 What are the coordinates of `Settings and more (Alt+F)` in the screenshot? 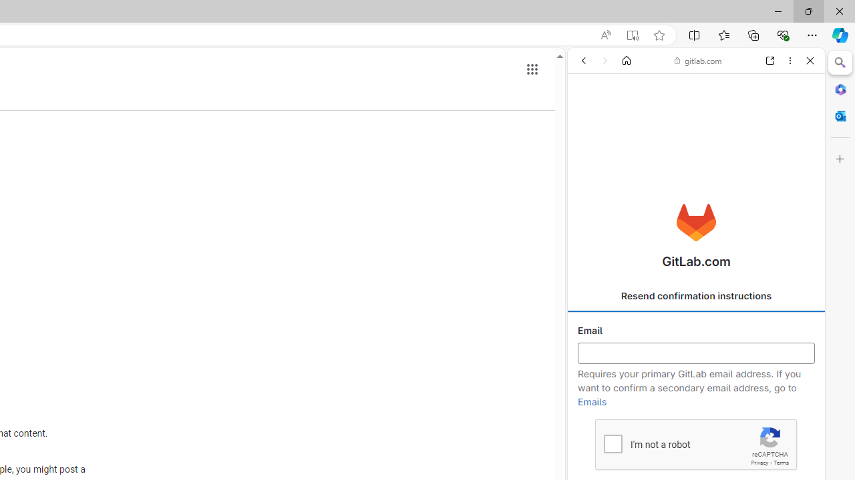 It's located at (812, 35).